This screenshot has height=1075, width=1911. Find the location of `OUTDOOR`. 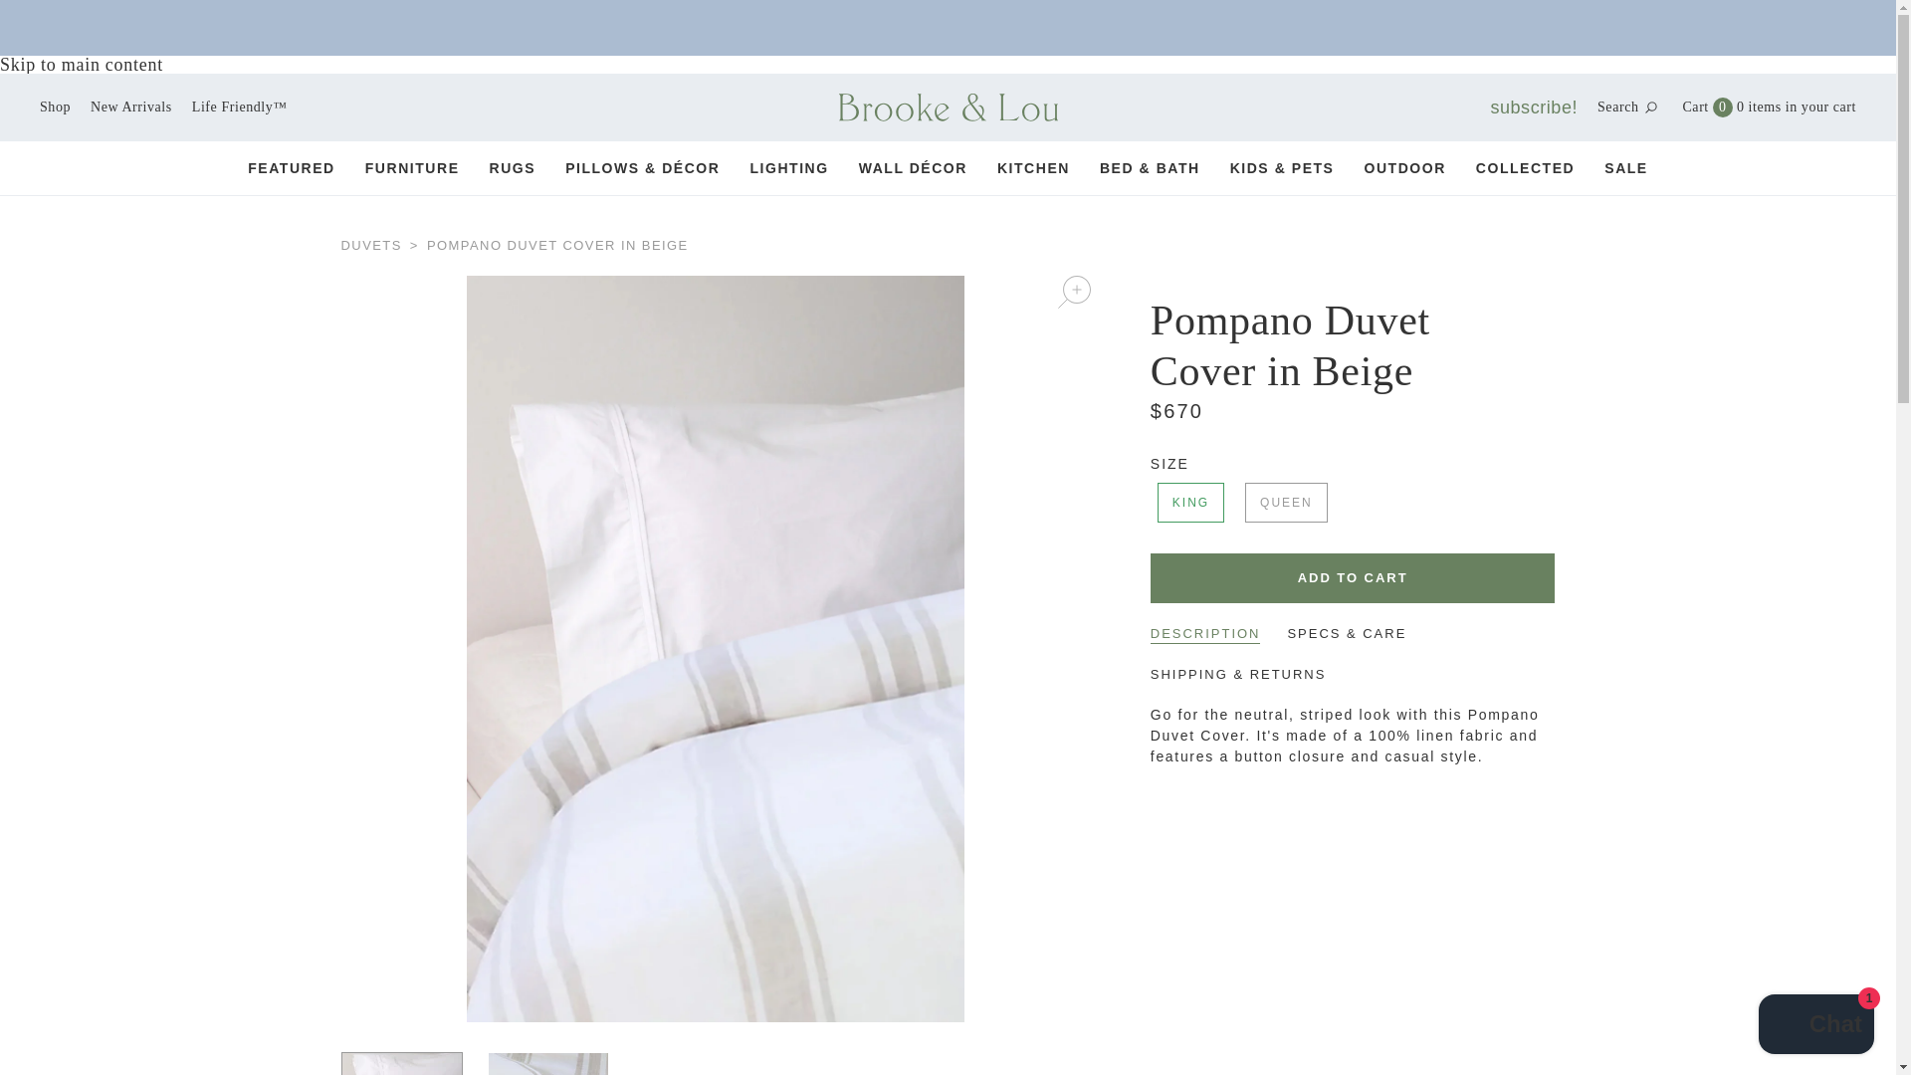

OUTDOOR is located at coordinates (1403, 167).